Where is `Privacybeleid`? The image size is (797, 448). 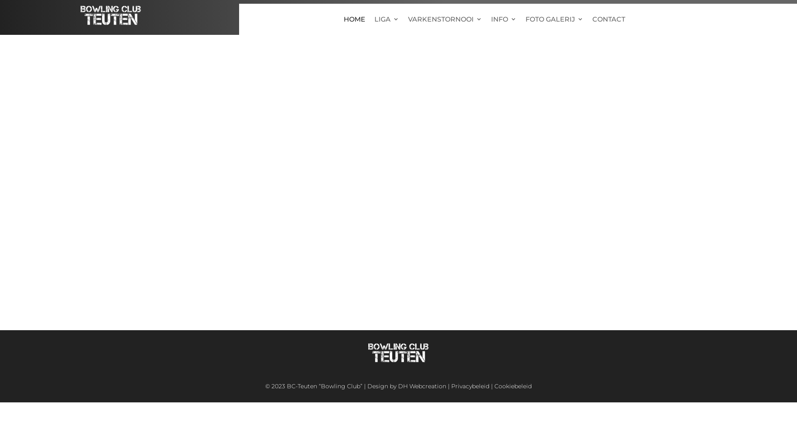
Privacybeleid is located at coordinates (470, 386).